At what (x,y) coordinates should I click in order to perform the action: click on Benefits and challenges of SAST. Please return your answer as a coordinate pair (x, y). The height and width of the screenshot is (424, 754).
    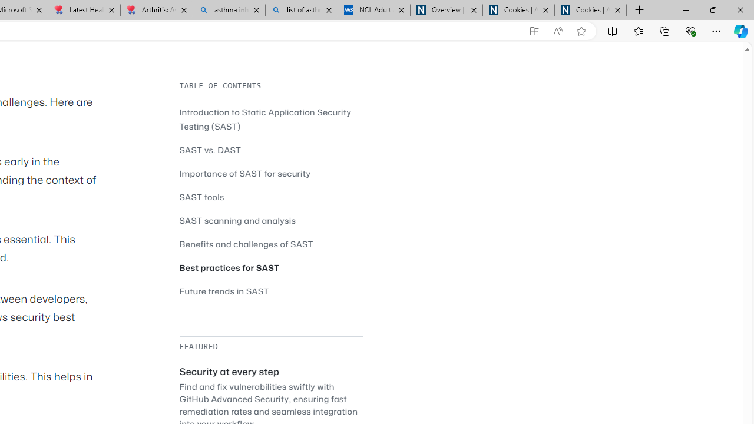
    Looking at the image, I should click on (271, 244).